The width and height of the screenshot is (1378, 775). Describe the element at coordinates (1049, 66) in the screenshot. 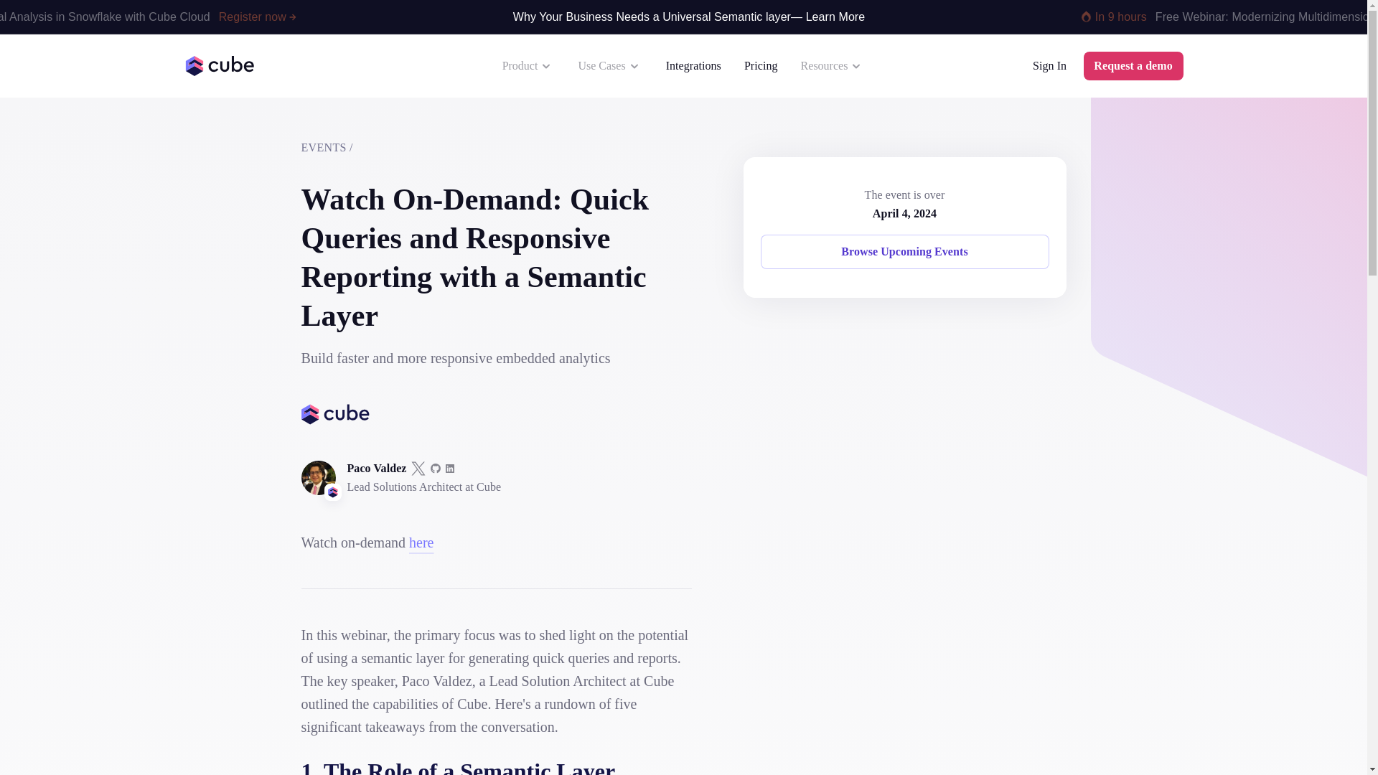

I see `Sign In` at that location.